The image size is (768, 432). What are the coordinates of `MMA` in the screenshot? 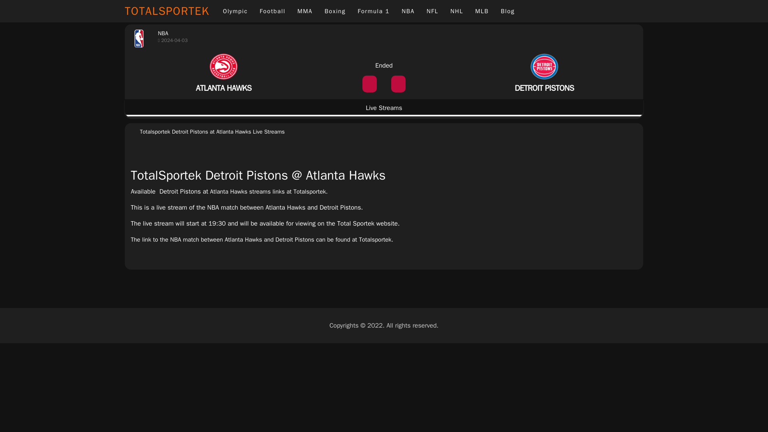 It's located at (305, 11).